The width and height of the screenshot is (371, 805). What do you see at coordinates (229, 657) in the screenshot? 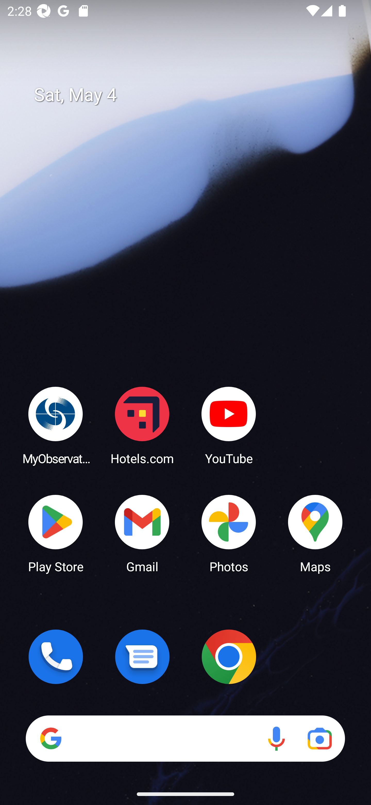
I see `Chrome` at bounding box center [229, 657].